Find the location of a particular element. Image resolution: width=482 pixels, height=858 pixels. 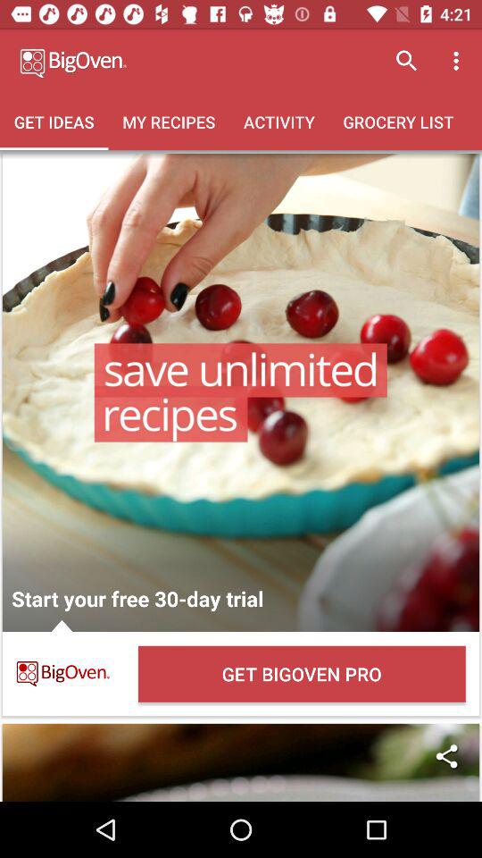

click icon above the grocery list icon is located at coordinates (459, 61).